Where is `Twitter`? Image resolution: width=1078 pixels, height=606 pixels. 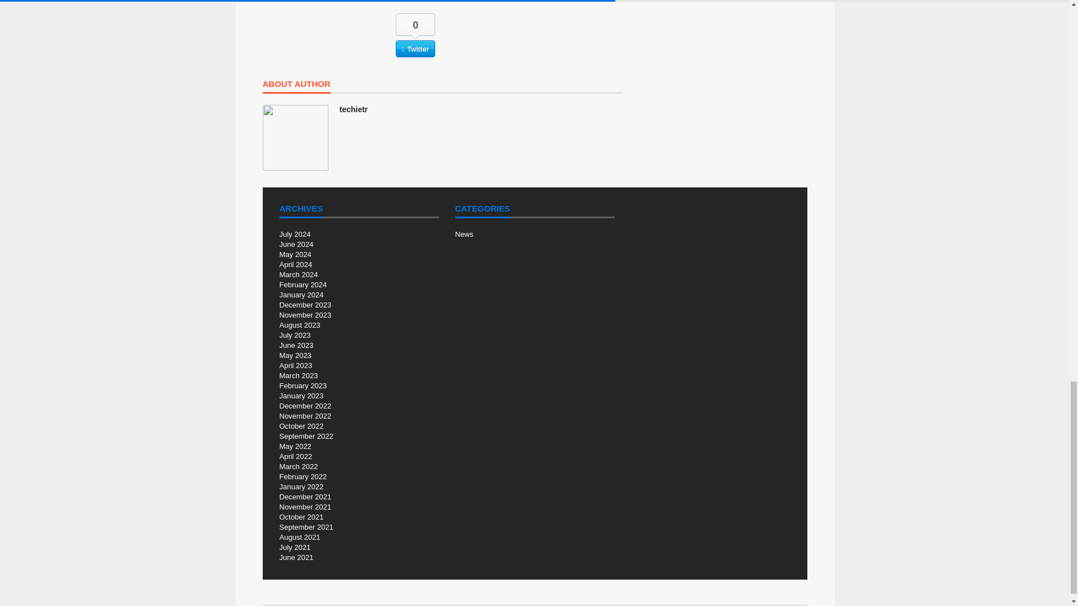 Twitter is located at coordinates (415, 48).